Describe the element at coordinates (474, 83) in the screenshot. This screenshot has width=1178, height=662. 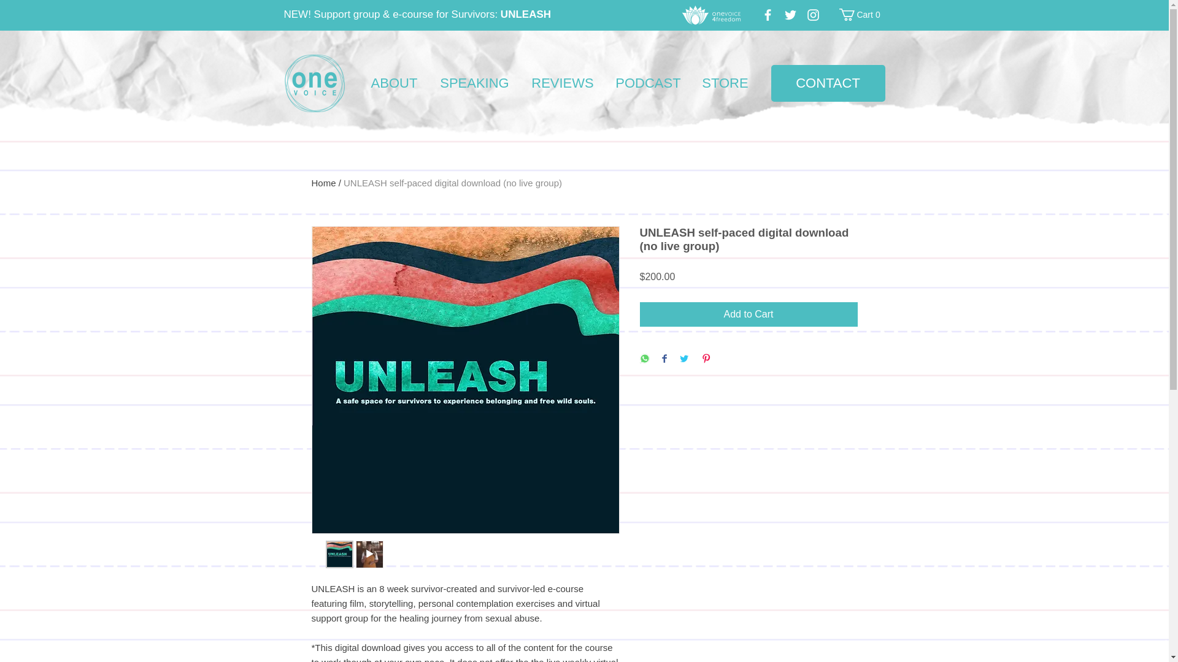
I see `SPEAKING` at that location.